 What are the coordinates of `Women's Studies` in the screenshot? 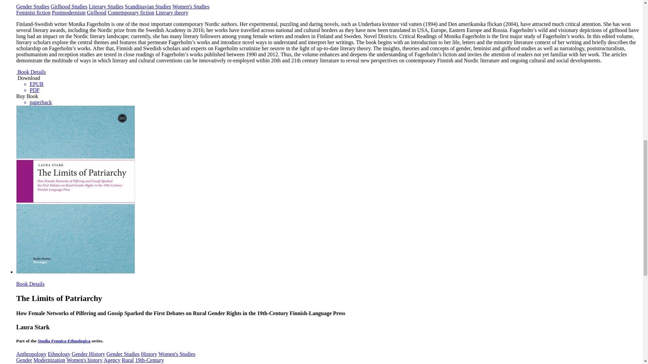 It's located at (177, 354).